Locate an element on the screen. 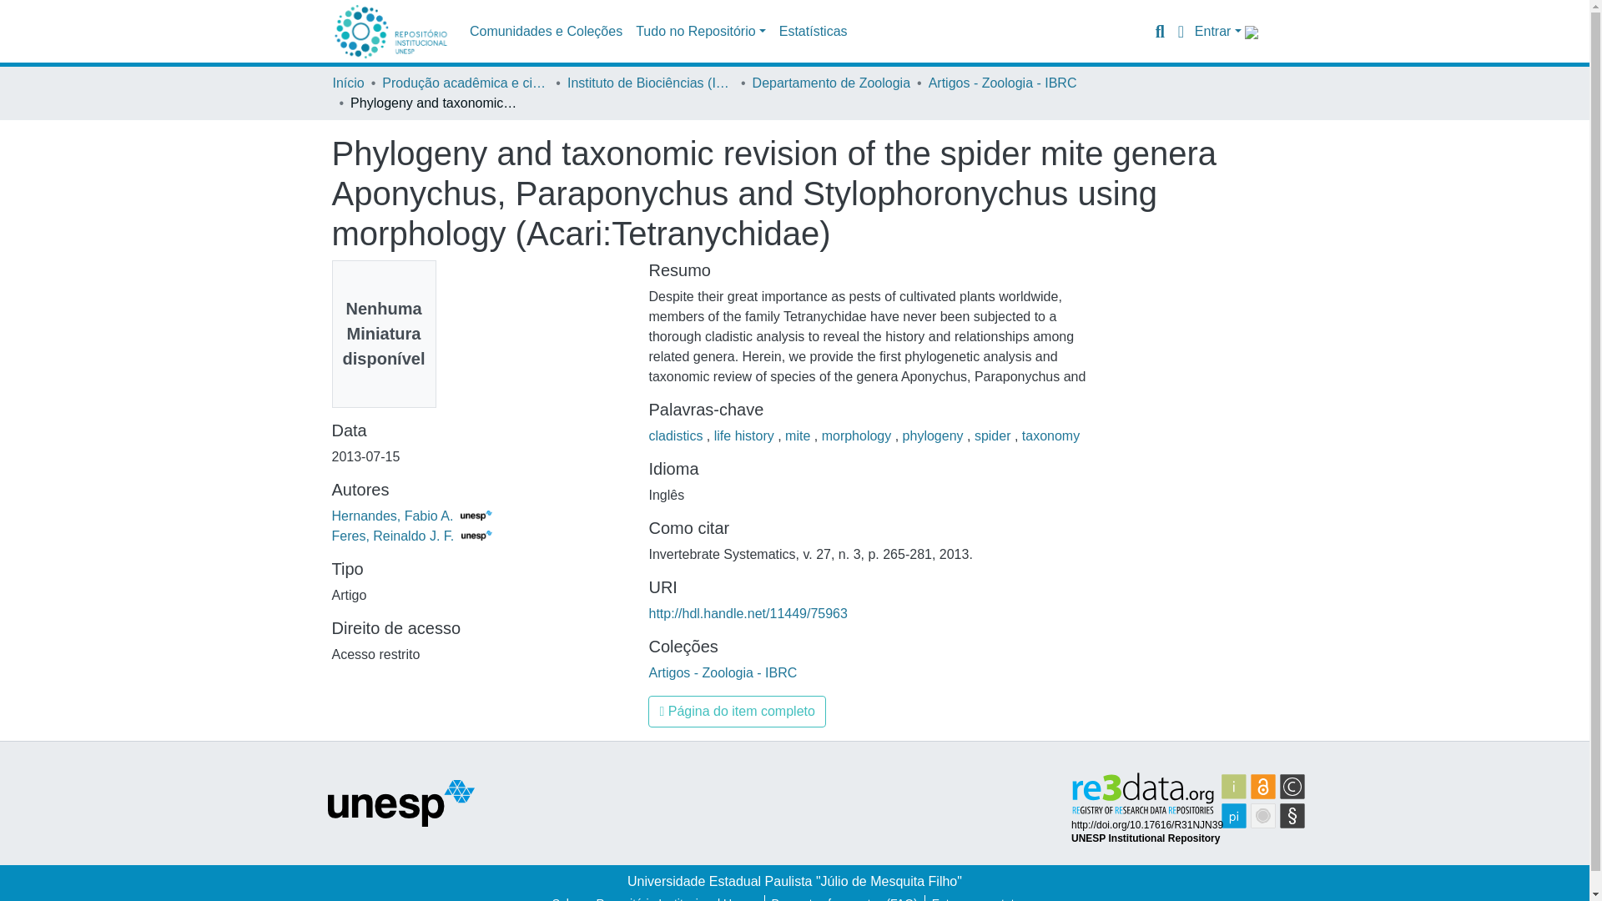 This screenshot has height=901, width=1602. phylogeny is located at coordinates (934, 435).